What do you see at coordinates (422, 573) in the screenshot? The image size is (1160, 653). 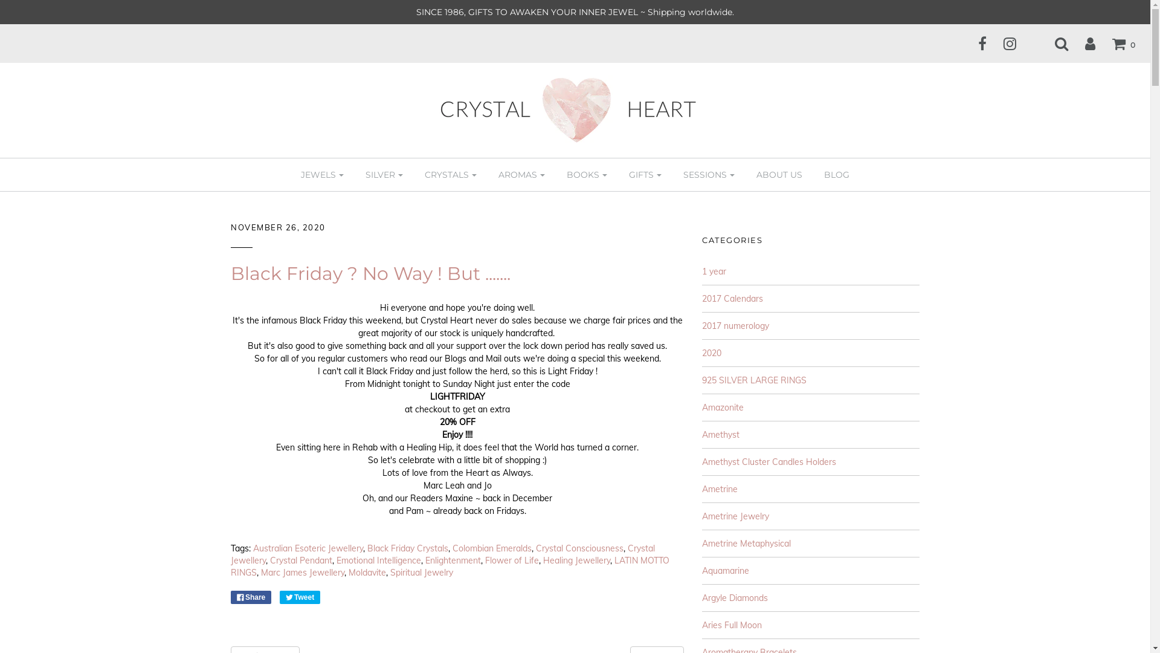 I see `Spiritual Jewelry` at bounding box center [422, 573].